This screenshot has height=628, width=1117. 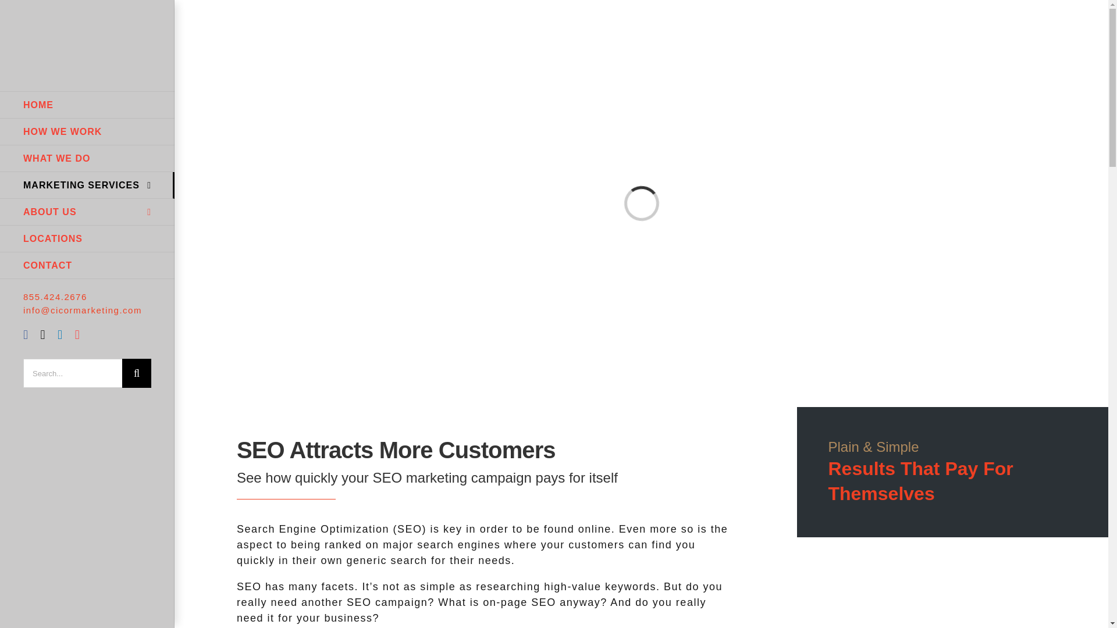 What do you see at coordinates (87, 185) in the screenshot?
I see `MARKETING SERVICES` at bounding box center [87, 185].